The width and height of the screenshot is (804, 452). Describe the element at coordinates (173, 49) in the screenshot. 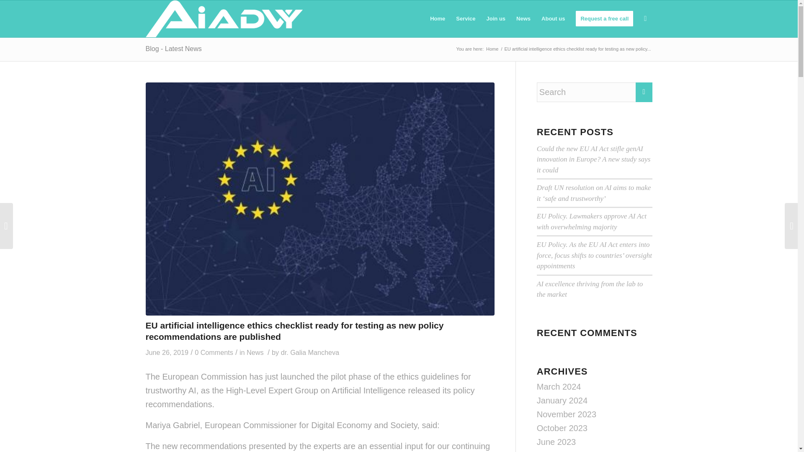

I see `Blog - Latest News` at that location.